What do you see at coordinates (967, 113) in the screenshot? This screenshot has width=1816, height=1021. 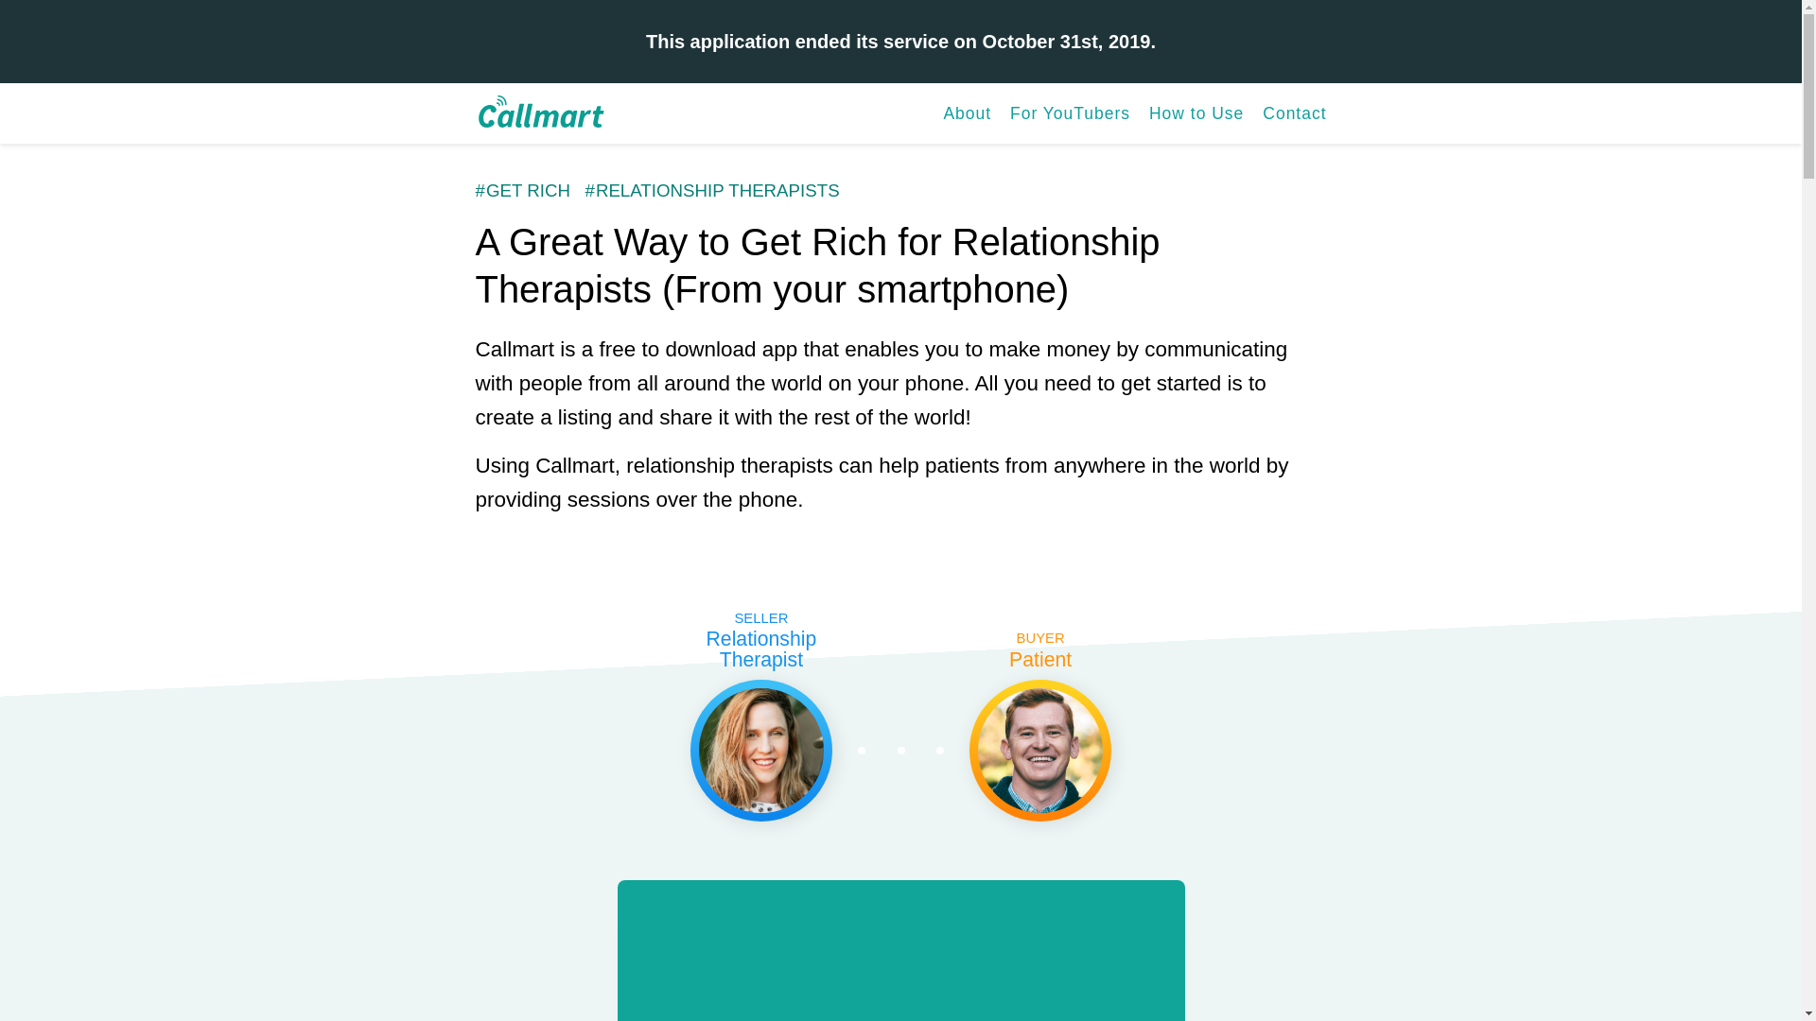 I see `About` at bounding box center [967, 113].